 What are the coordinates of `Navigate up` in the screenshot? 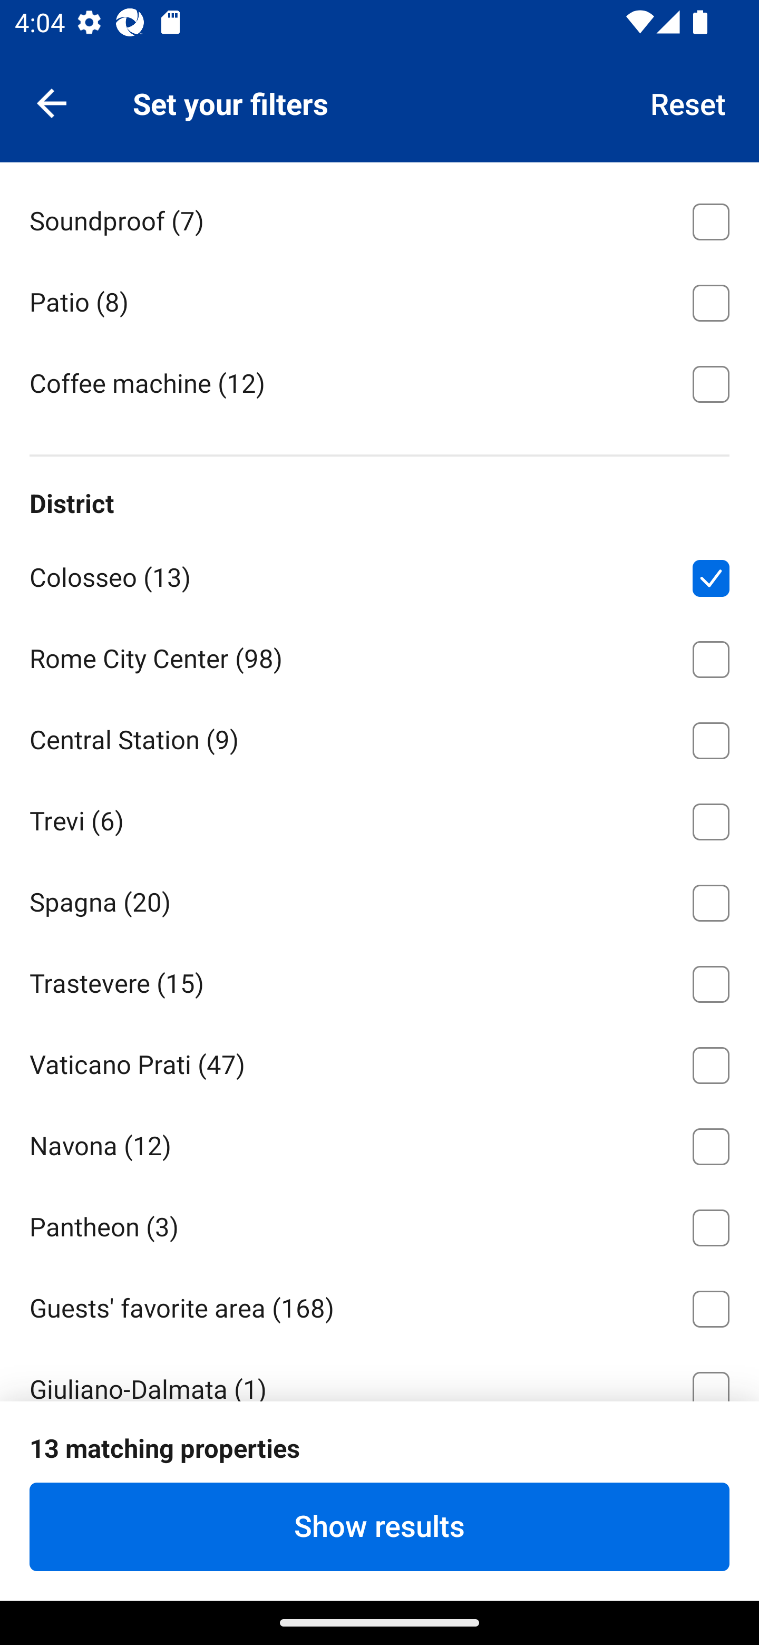 It's located at (52, 102).